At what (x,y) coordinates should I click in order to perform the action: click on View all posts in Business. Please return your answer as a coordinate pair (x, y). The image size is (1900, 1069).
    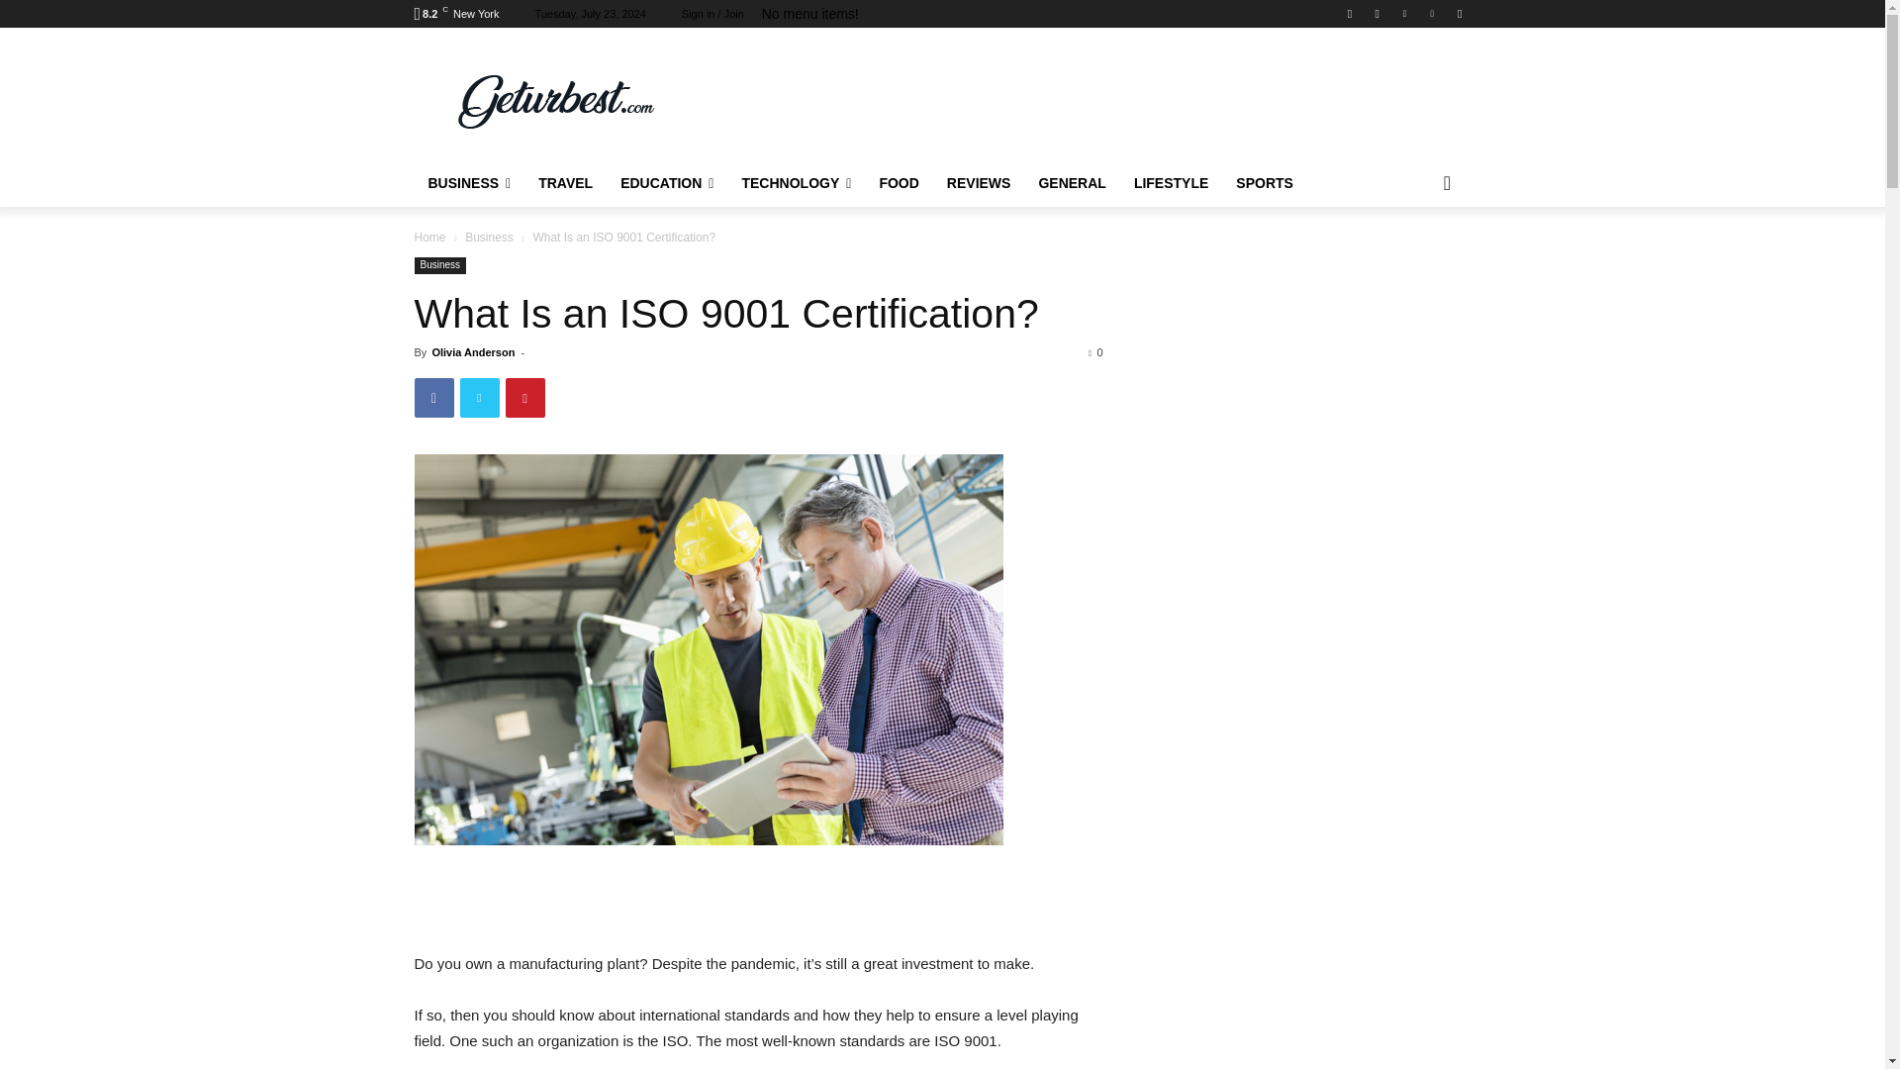
    Looking at the image, I should click on (489, 238).